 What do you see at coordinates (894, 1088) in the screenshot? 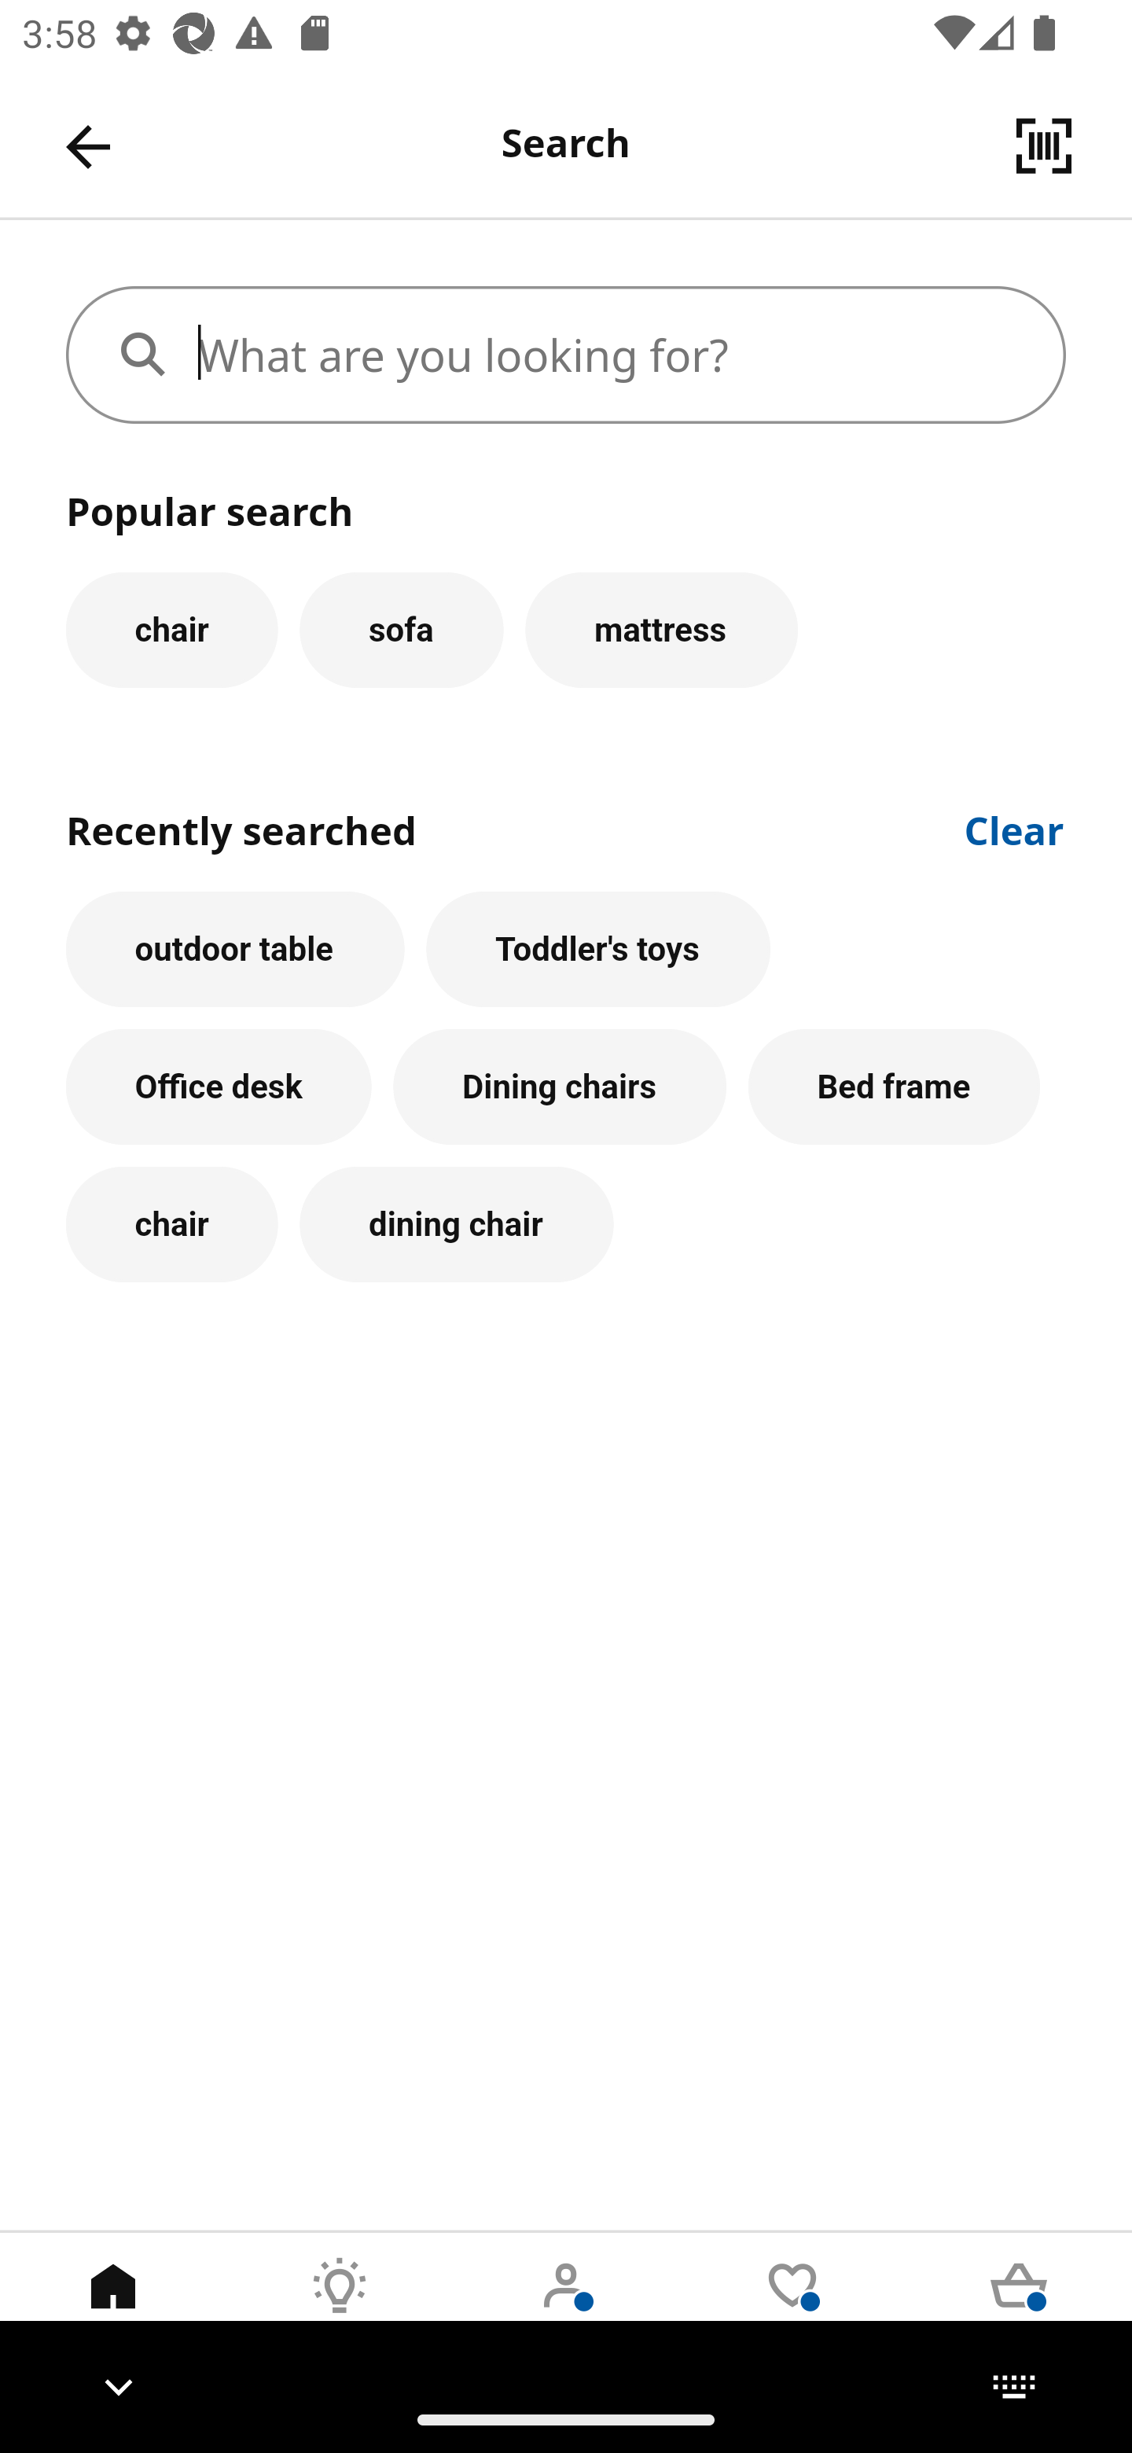
I see `Bed frame` at bounding box center [894, 1088].